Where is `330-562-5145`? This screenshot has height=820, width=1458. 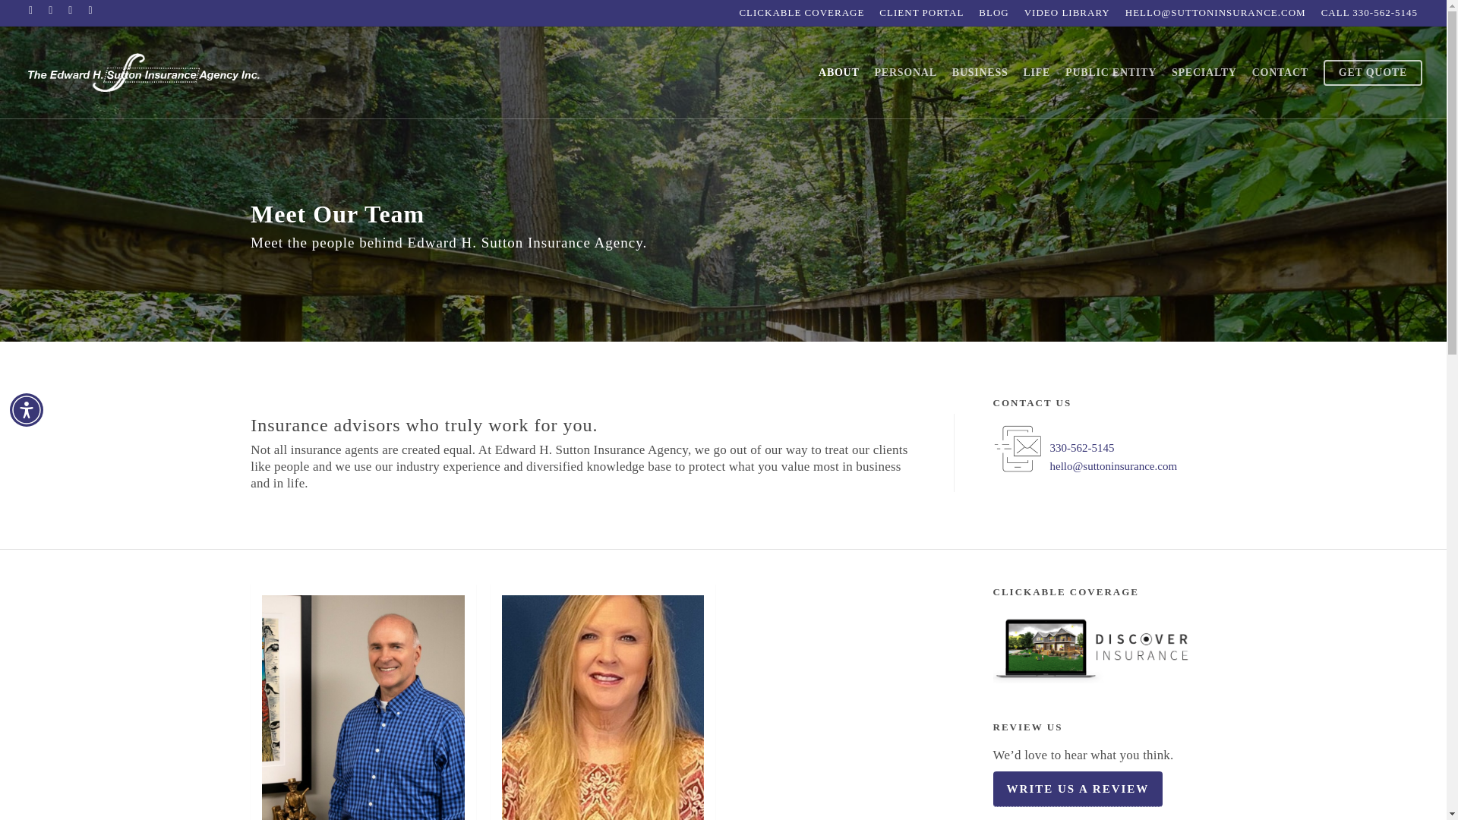
330-562-5145 is located at coordinates (1082, 448).